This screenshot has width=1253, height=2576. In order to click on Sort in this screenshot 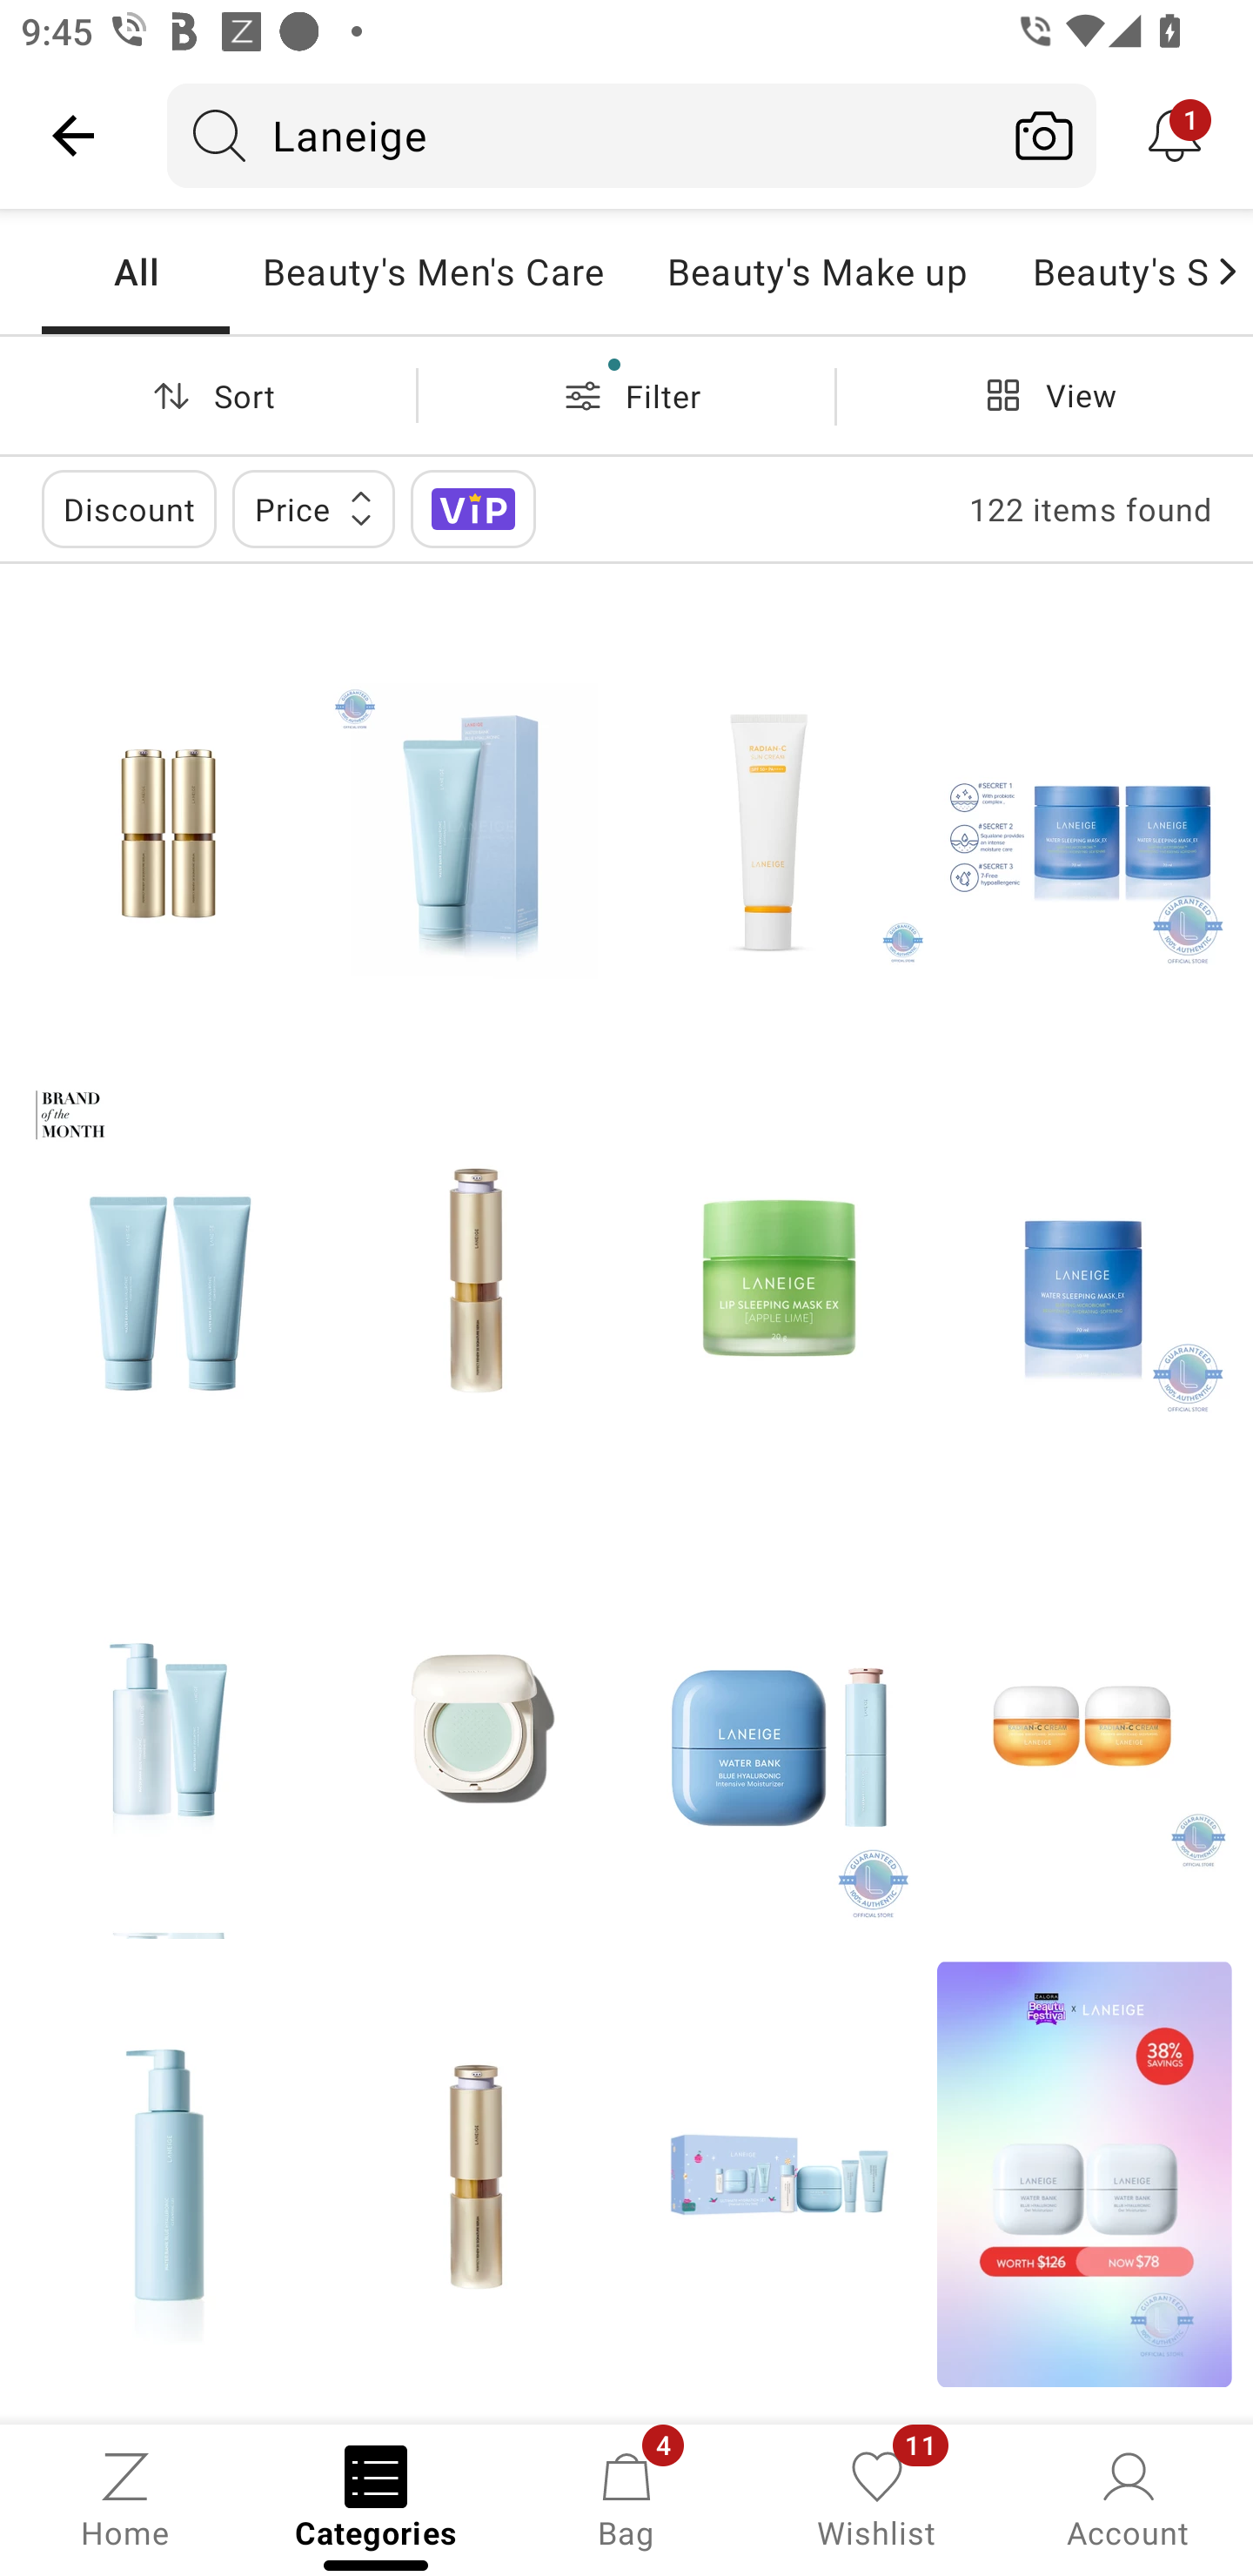, I will do `click(208, 395)`.